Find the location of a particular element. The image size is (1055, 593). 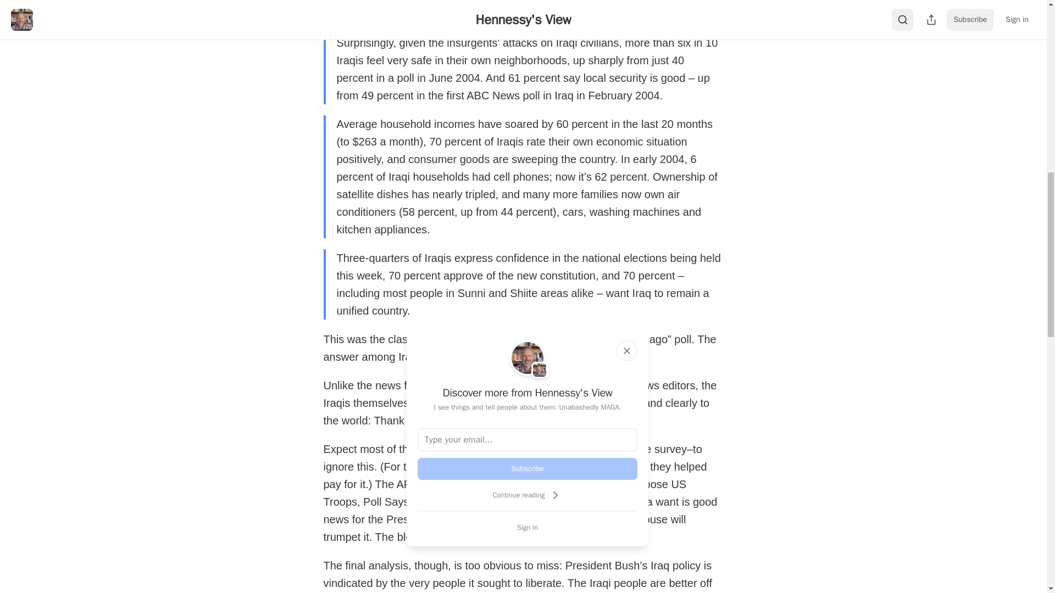

Sign in is located at coordinates (527, 527).